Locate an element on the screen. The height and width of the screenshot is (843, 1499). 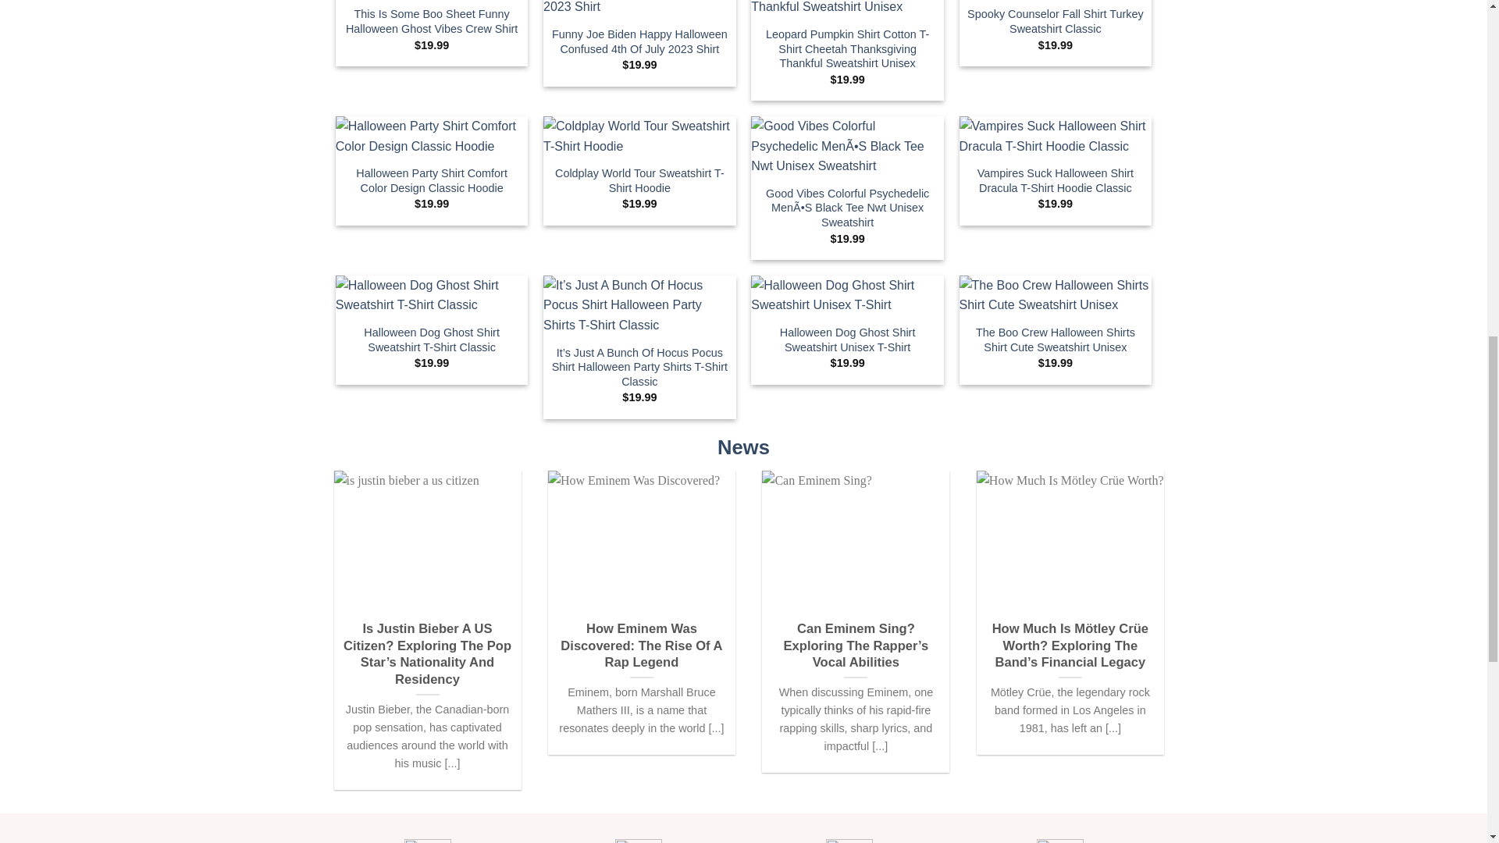
Coldplay World Tour  Sweatshirt T-Shirt Hoodie is located at coordinates (639, 136).